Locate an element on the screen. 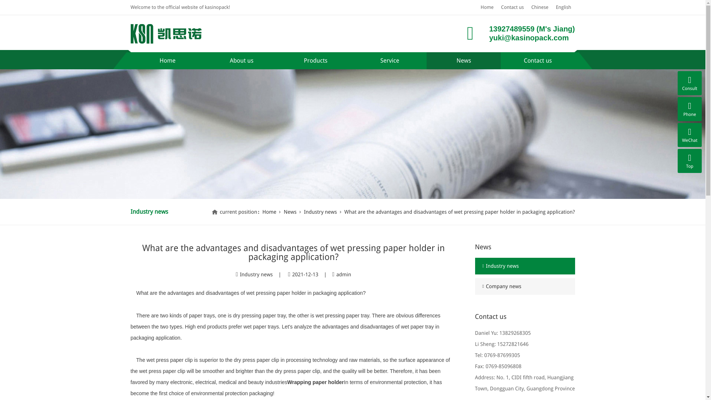 The height and width of the screenshot is (400, 711). News is located at coordinates (464, 61).